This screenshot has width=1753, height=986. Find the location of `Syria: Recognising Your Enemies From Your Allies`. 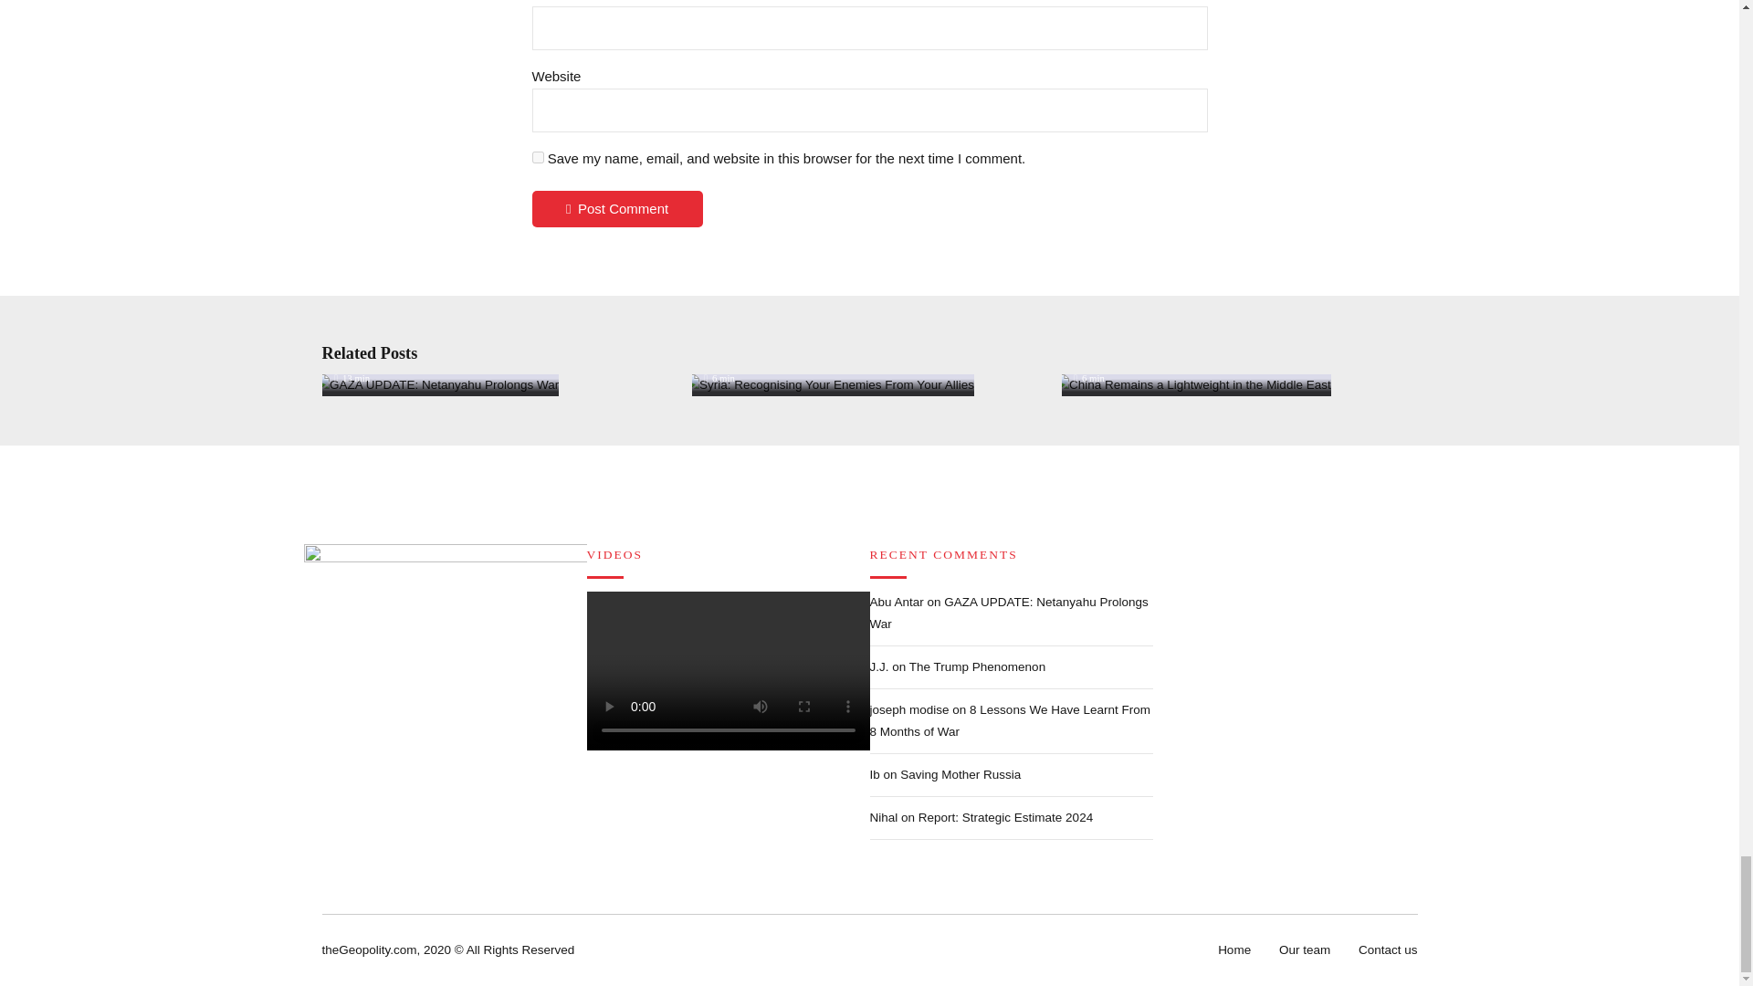

Syria: Recognising Your Enemies From Your Allies is located at coordinates (829, 385).